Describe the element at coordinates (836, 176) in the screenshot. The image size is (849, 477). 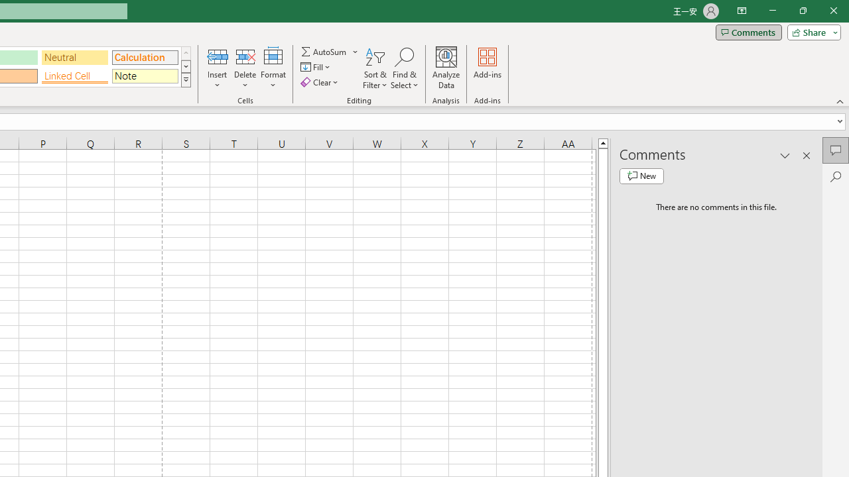
I see `Search` at that location.